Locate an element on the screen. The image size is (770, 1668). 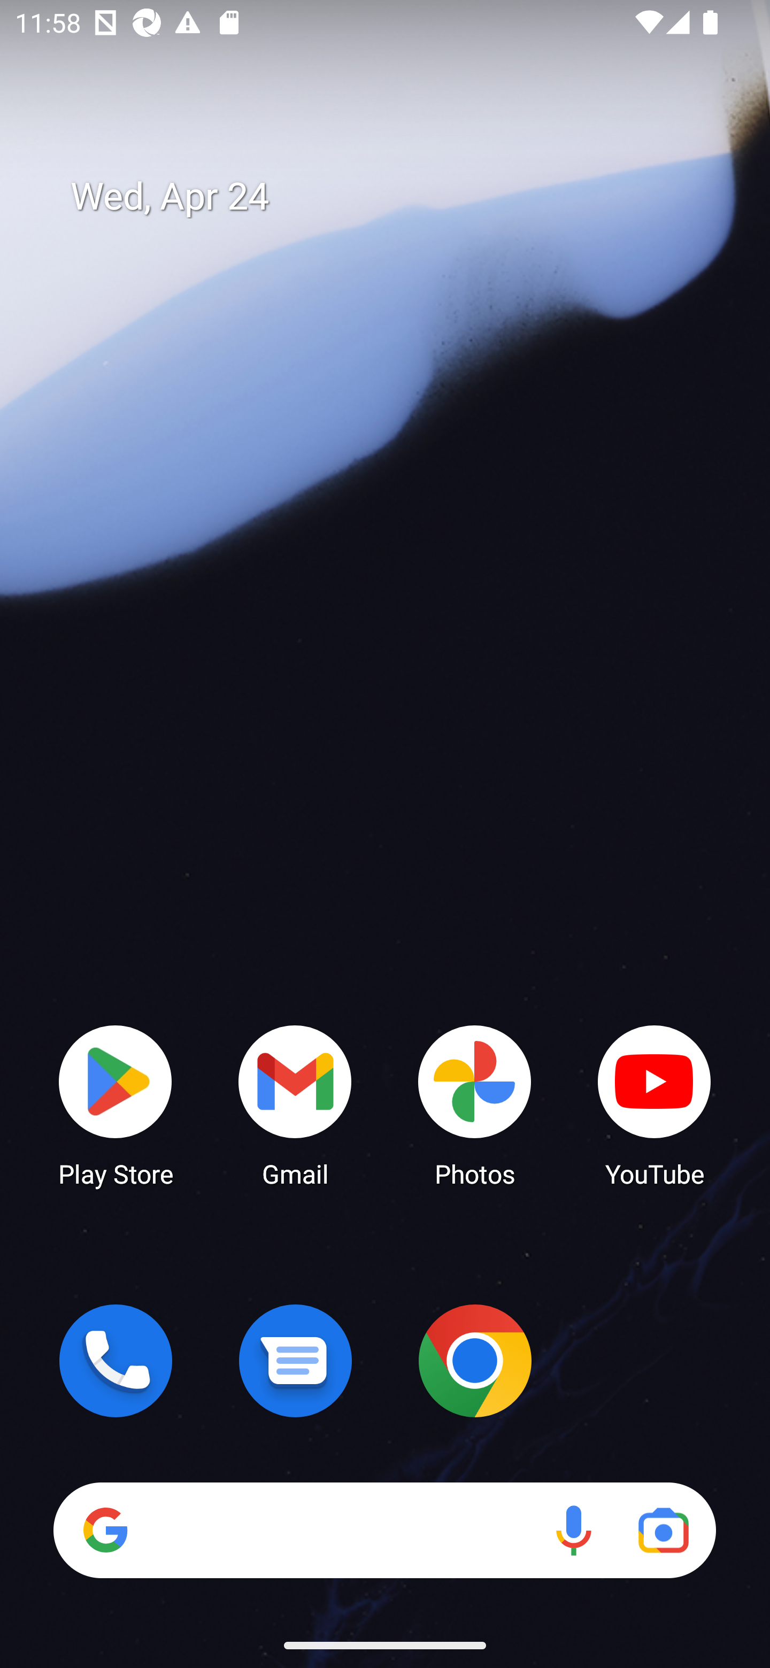
YouTube is located at coordinates (654, 1105).